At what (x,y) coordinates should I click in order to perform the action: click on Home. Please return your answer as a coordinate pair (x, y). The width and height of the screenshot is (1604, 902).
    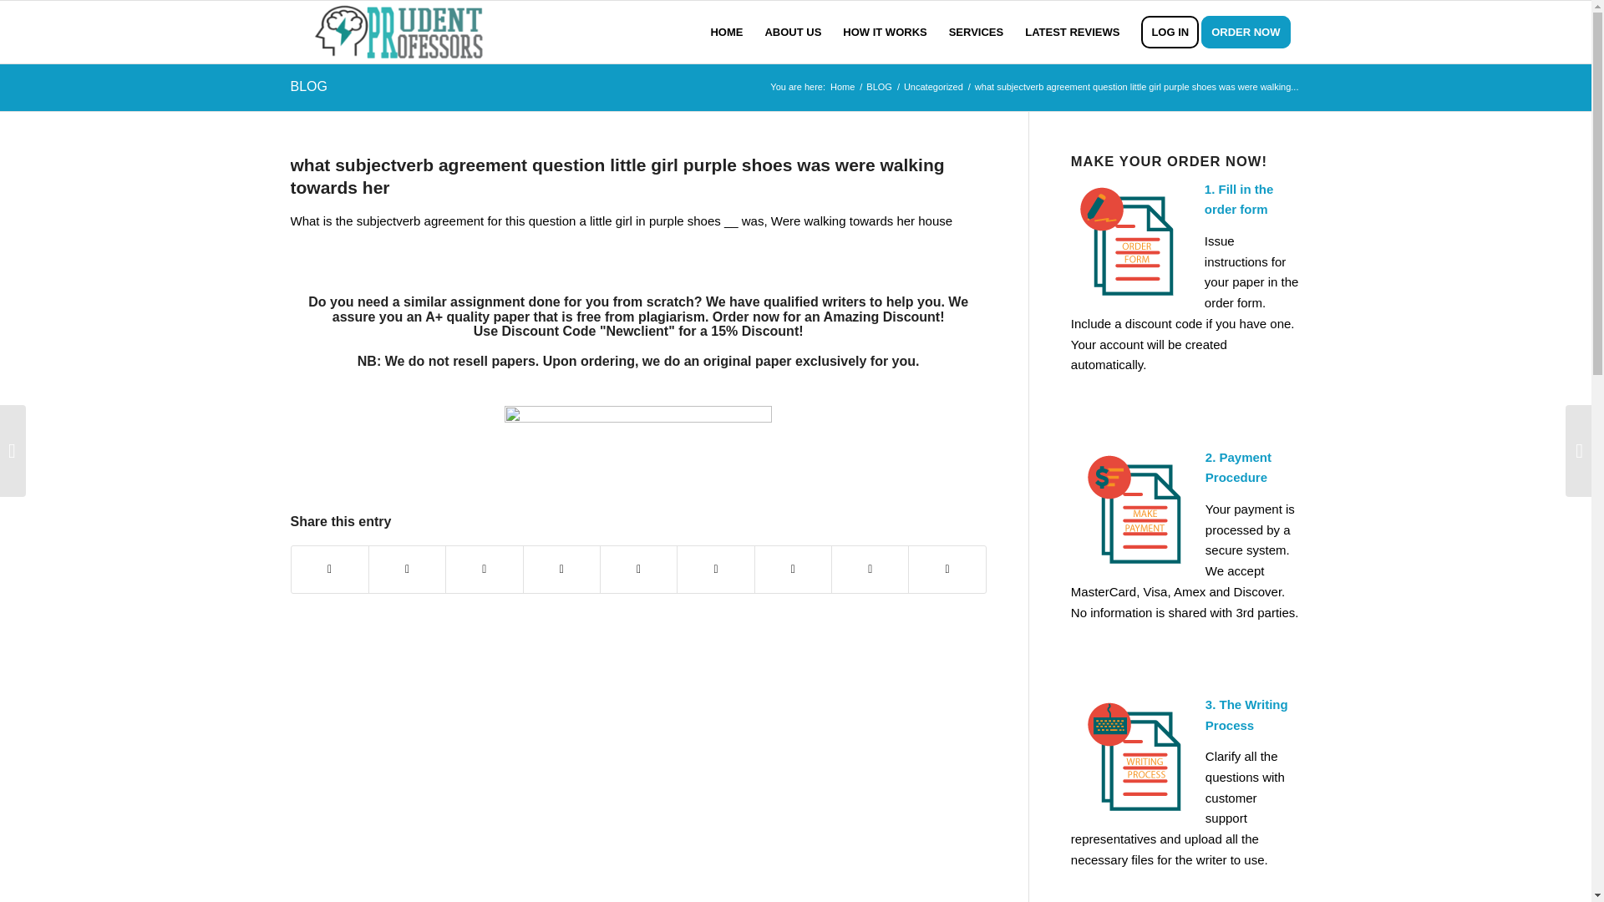
    Looking at the image, I should click on (842, 87).